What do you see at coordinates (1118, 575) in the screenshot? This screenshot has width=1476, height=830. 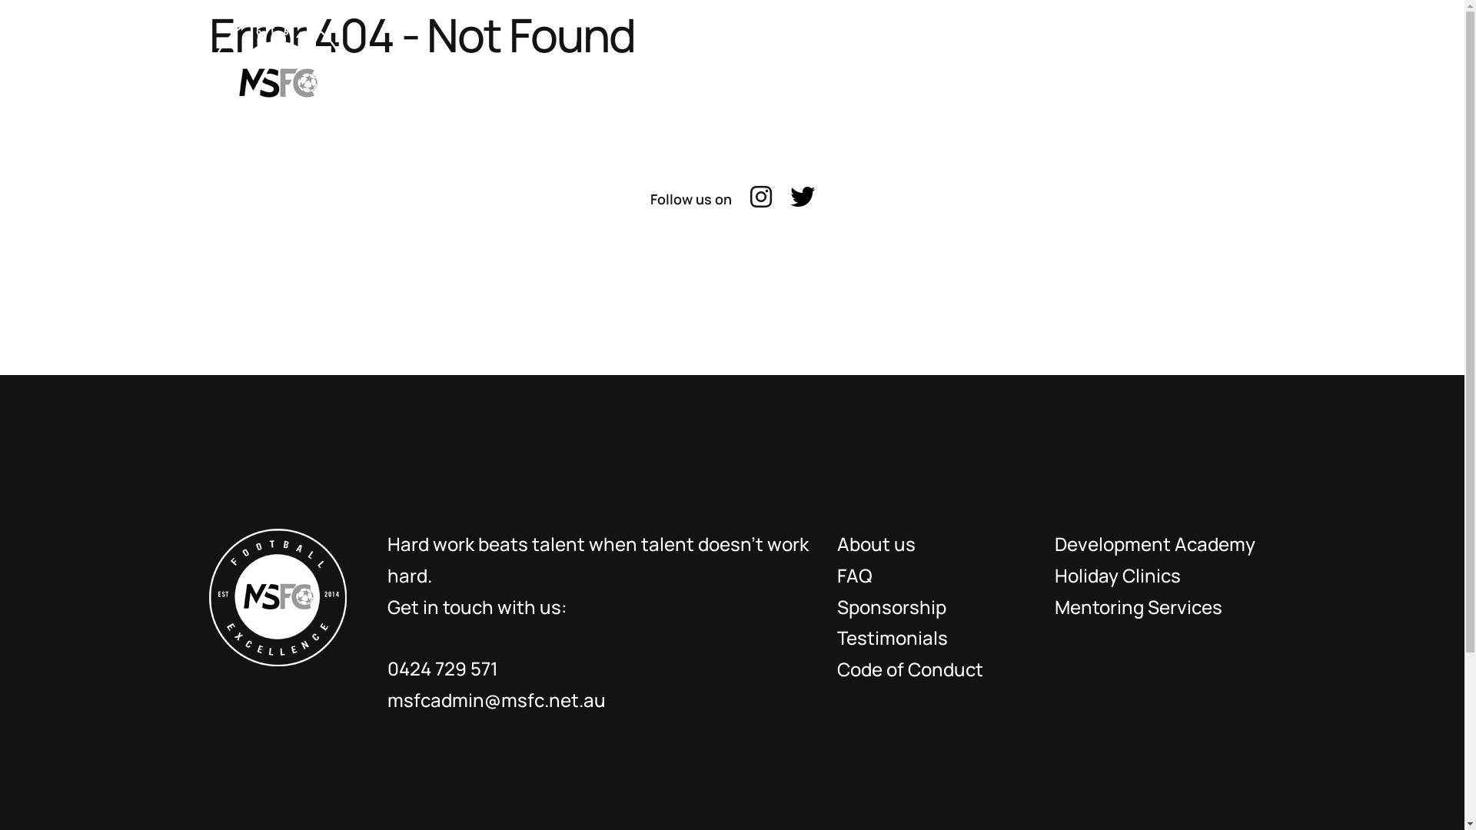 I see `Holiday Clinics` at bounding box center [1118, 575].